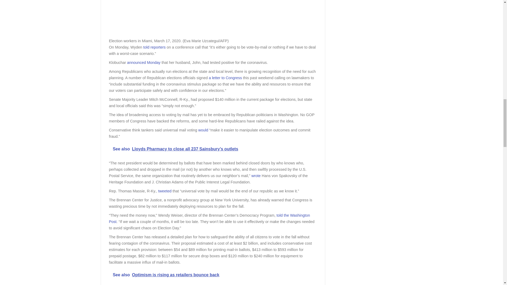  I want to click on wrote, so click(256, 175).